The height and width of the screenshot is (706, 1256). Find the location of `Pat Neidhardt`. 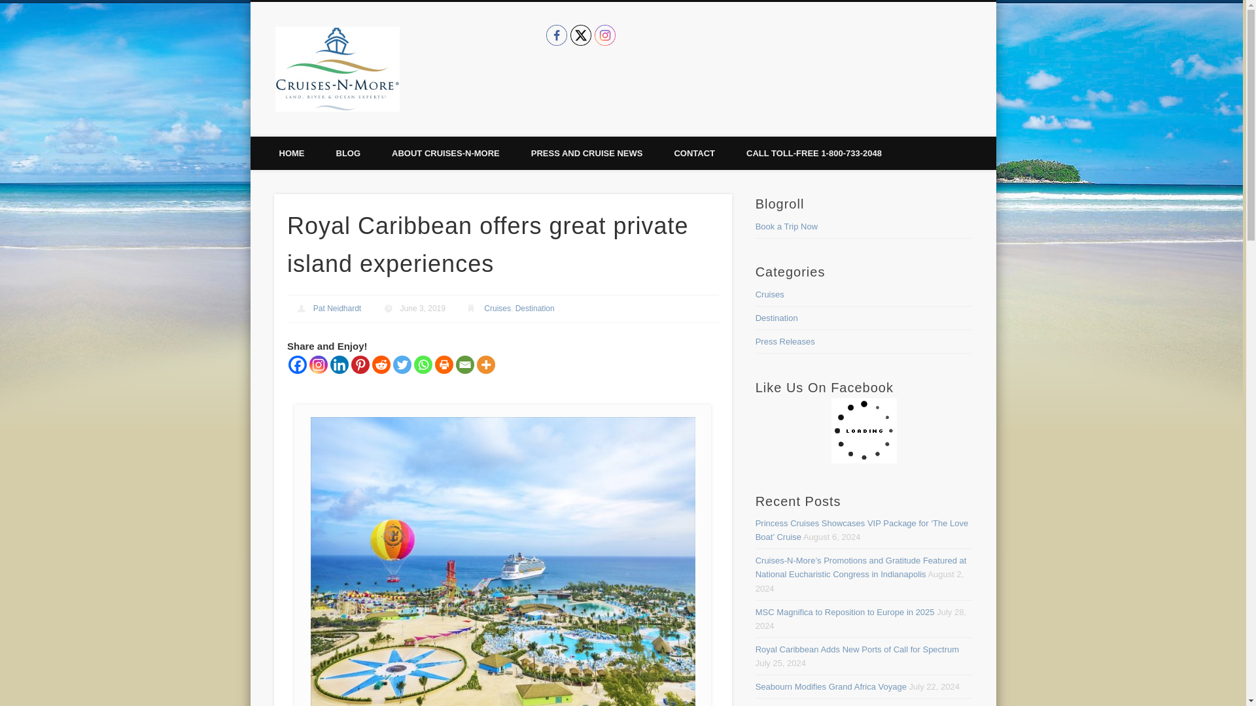

Pat Neidhardt is located at coordinates (337, 309).